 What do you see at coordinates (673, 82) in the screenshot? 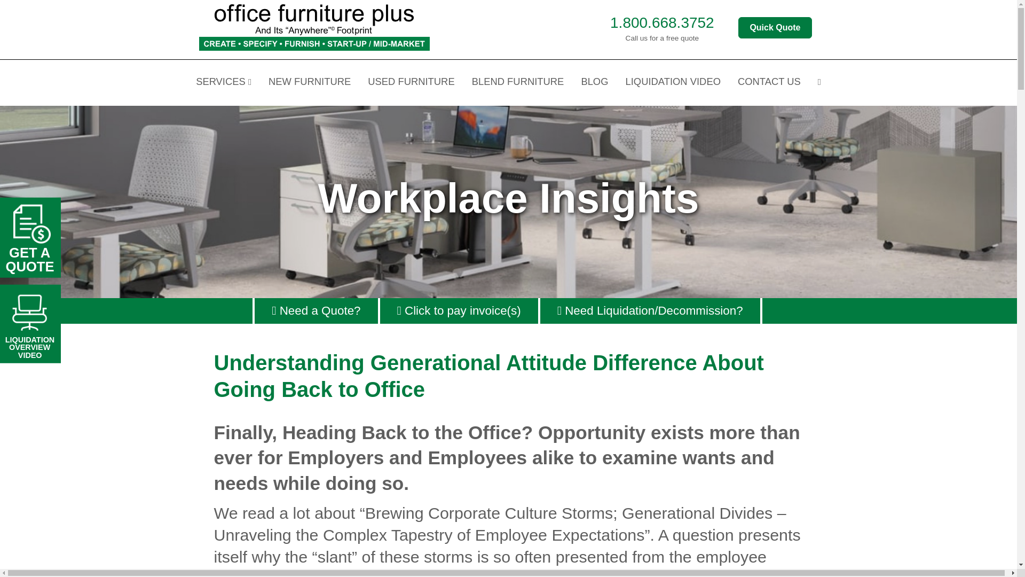
I see `LIQUIDATION VIDEO` at bounding box center [673, 82].